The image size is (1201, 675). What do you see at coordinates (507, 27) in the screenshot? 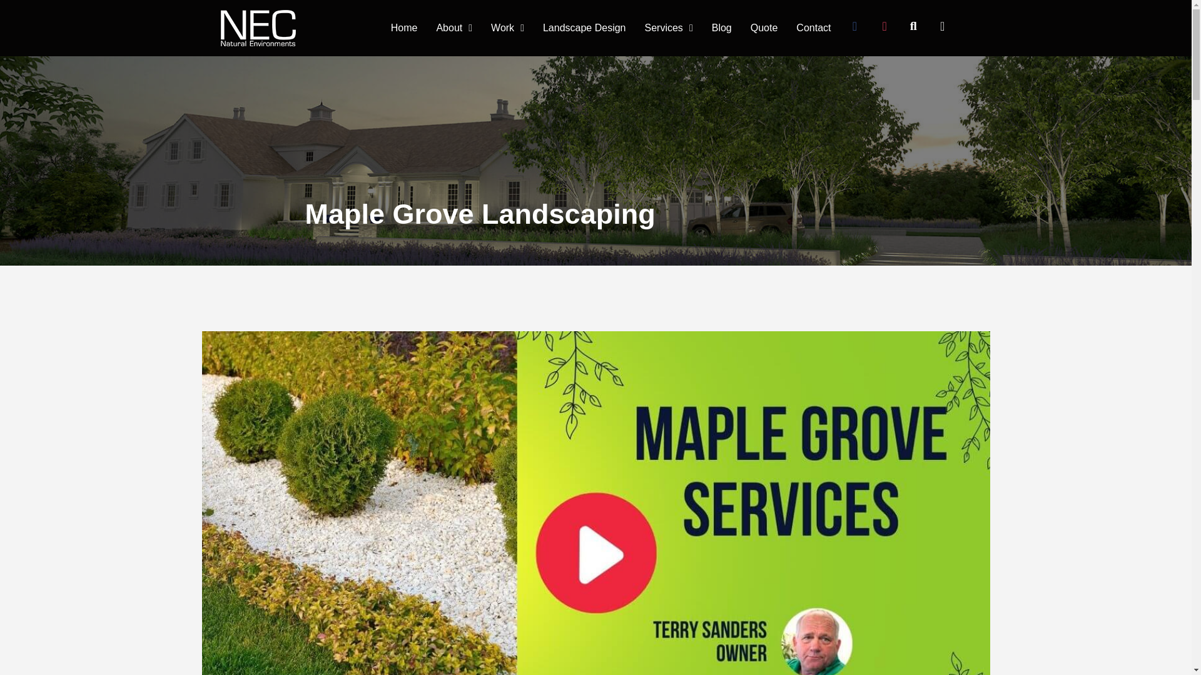
I see `Work` at bounding box center [507, 27].